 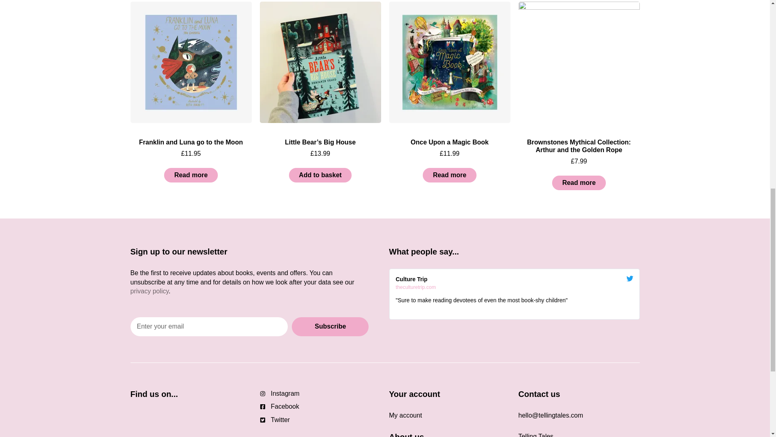 What do you see at coordinates (330, 327) in the screenshot?
I see `Subscribe` at bounding box center [330, 327].